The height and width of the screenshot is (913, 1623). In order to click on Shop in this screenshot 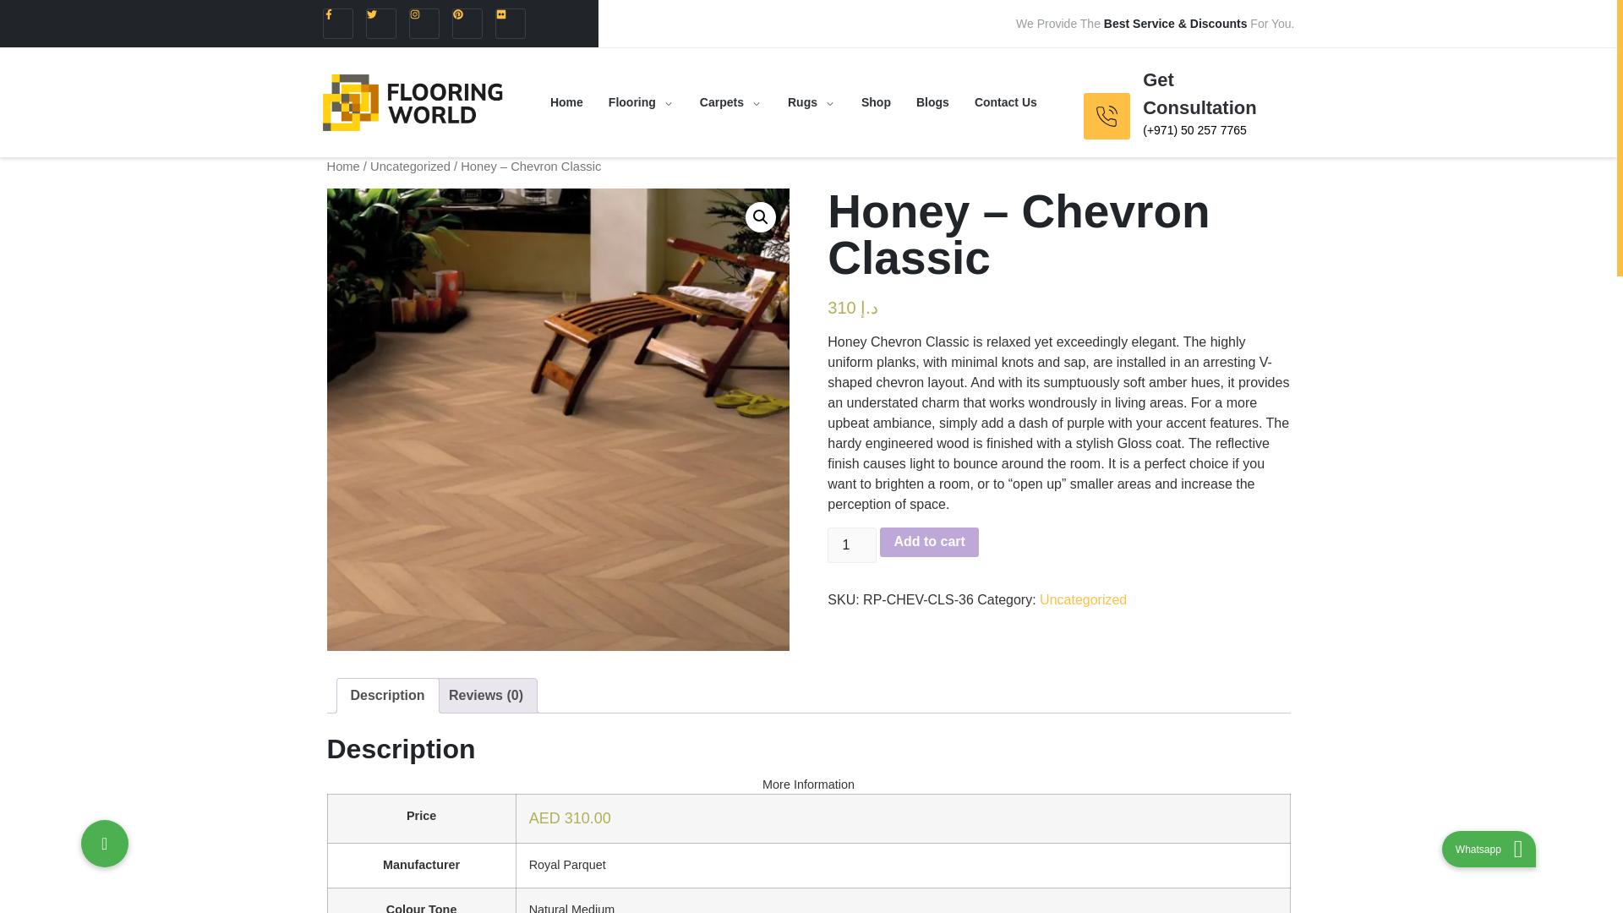, I will do `click(876, 101)`.